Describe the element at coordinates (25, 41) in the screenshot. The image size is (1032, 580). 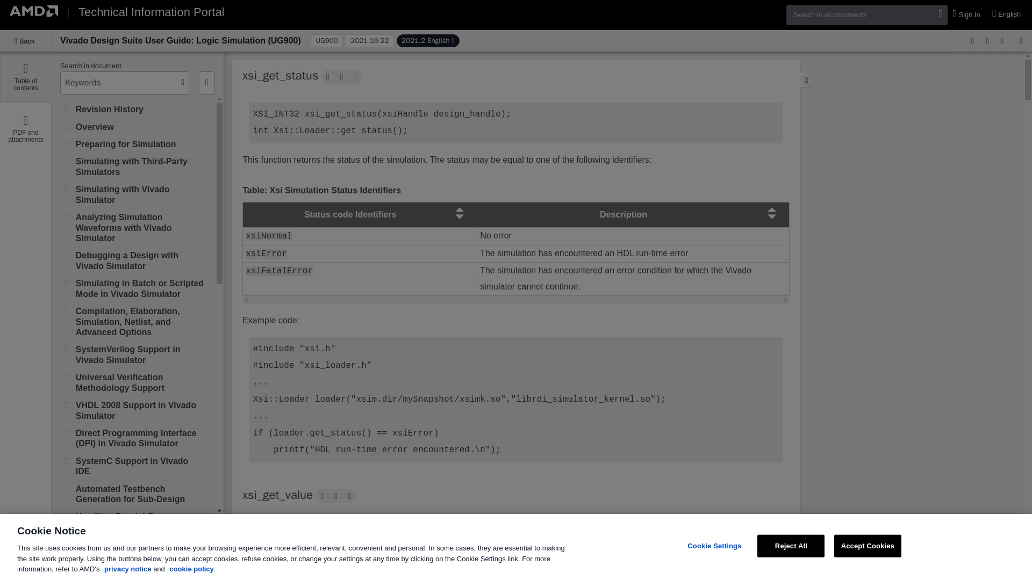
I see `Back` at that location.